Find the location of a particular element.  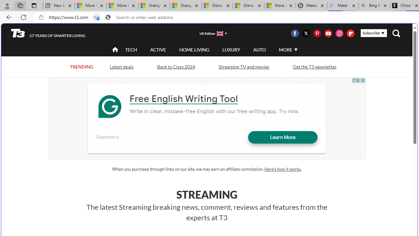

HOME LIVING is located at coordinates (194, 50).